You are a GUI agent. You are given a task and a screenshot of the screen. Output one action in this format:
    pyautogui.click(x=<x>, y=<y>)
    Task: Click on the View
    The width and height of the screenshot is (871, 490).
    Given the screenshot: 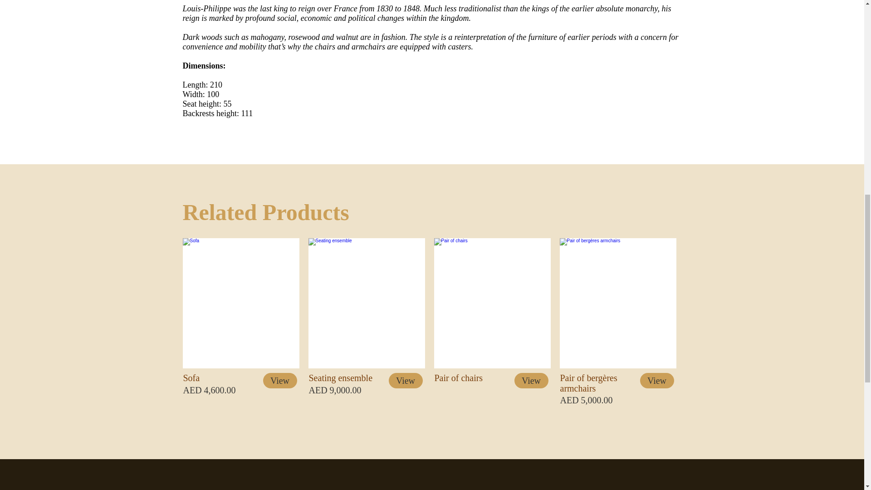 What is the action you would take?
    pyautogui.click(x=532, y=380)
    